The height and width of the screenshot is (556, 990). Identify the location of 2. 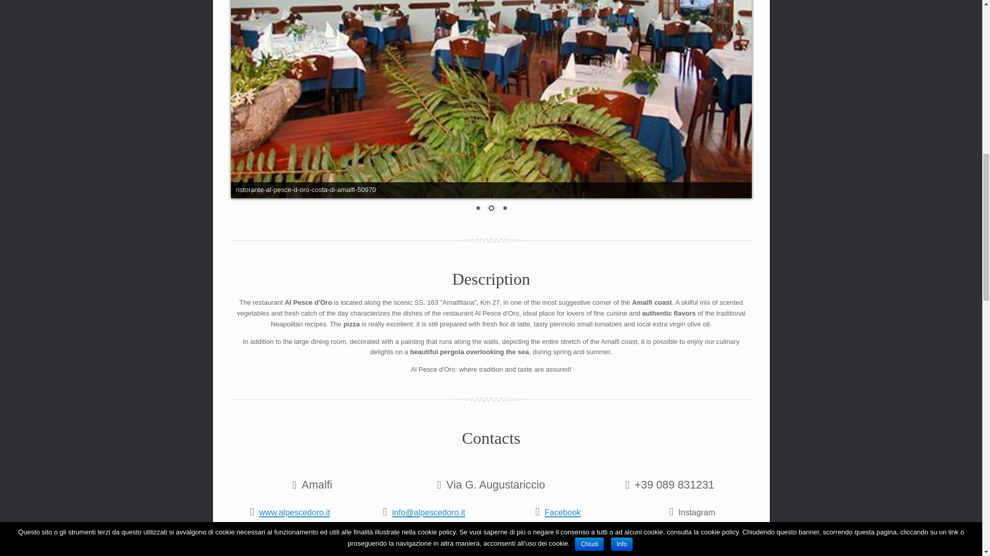
(491, 209).